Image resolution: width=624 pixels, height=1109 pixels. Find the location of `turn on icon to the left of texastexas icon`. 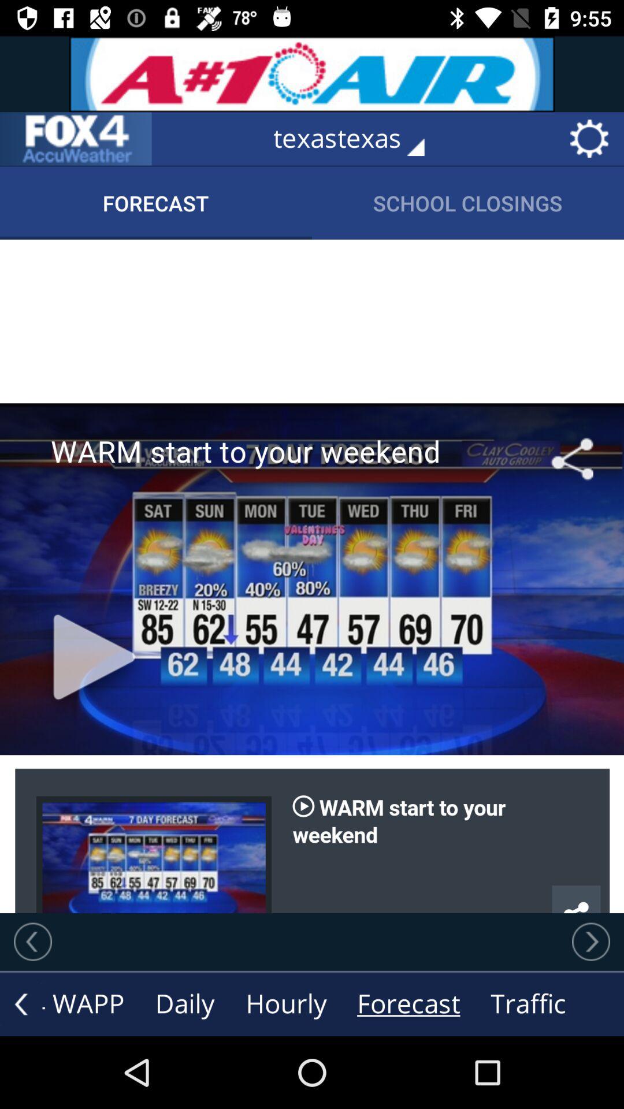

turn on icon to the left of texastexas icon is located at coordinates (76, 139).